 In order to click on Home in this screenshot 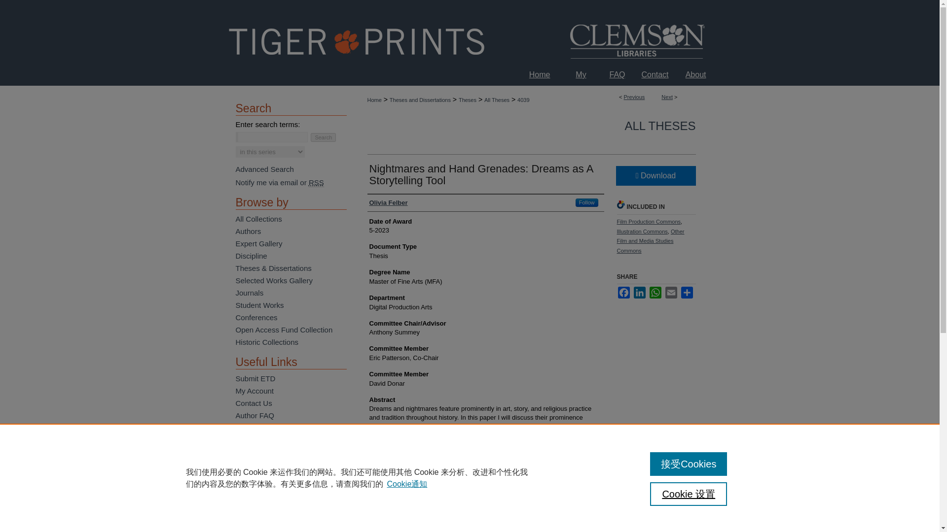, I will do `click(540, 74)`.